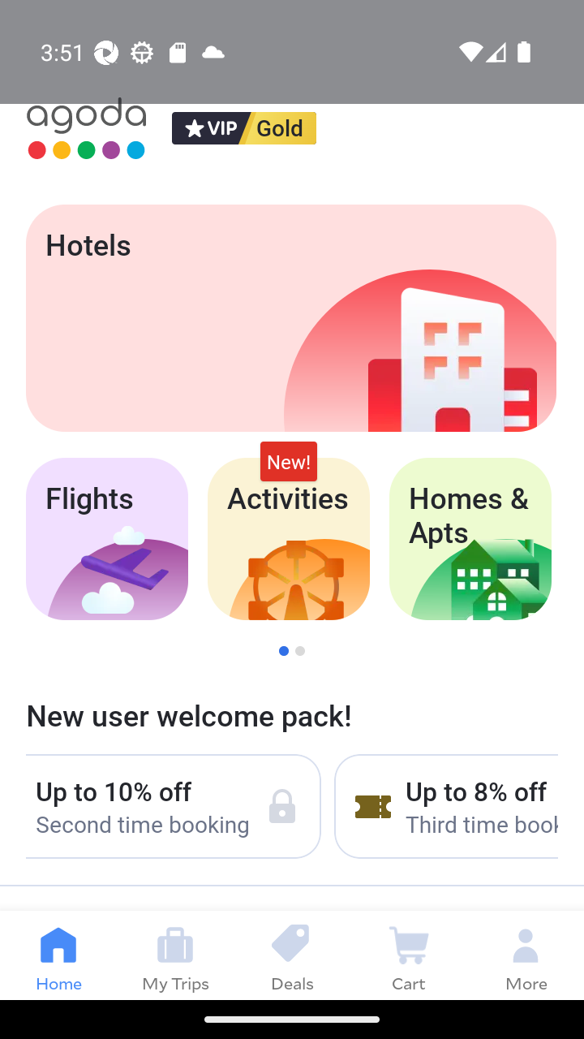 This screenshot has width=584, height=1039. Describe the element at coordinates (175, 955) in the screenshot. I see `My Trips` at that location.